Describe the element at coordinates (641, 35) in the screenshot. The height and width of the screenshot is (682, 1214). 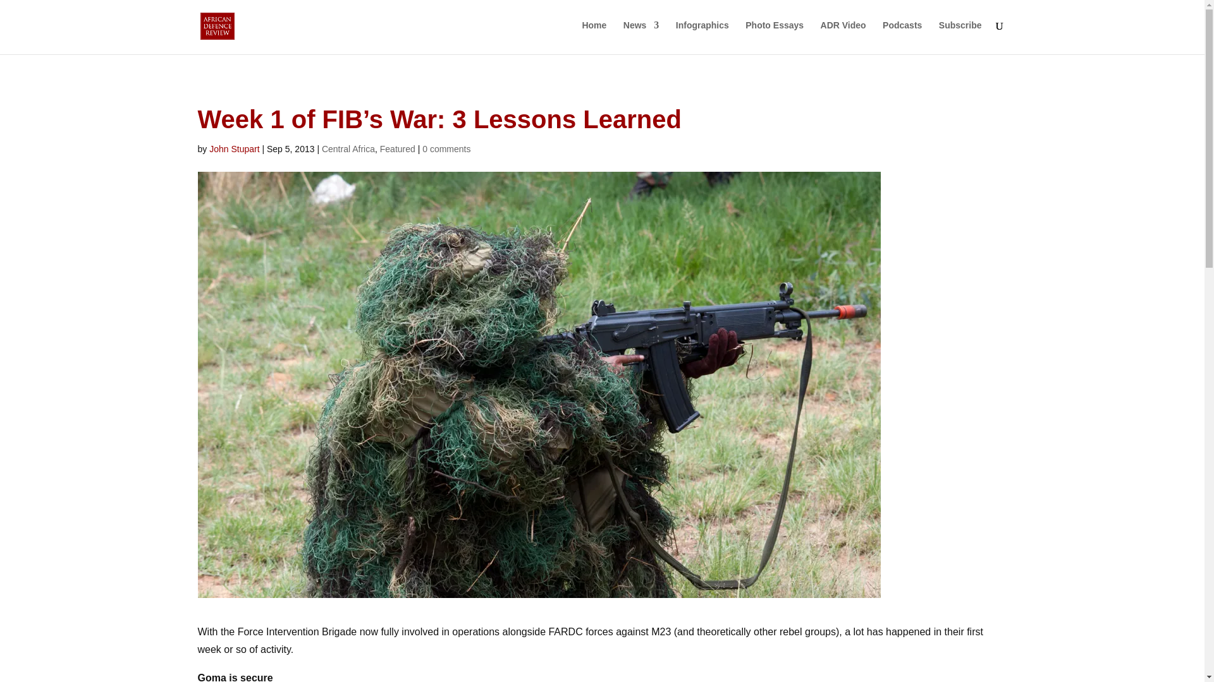
I see `News` at that location.